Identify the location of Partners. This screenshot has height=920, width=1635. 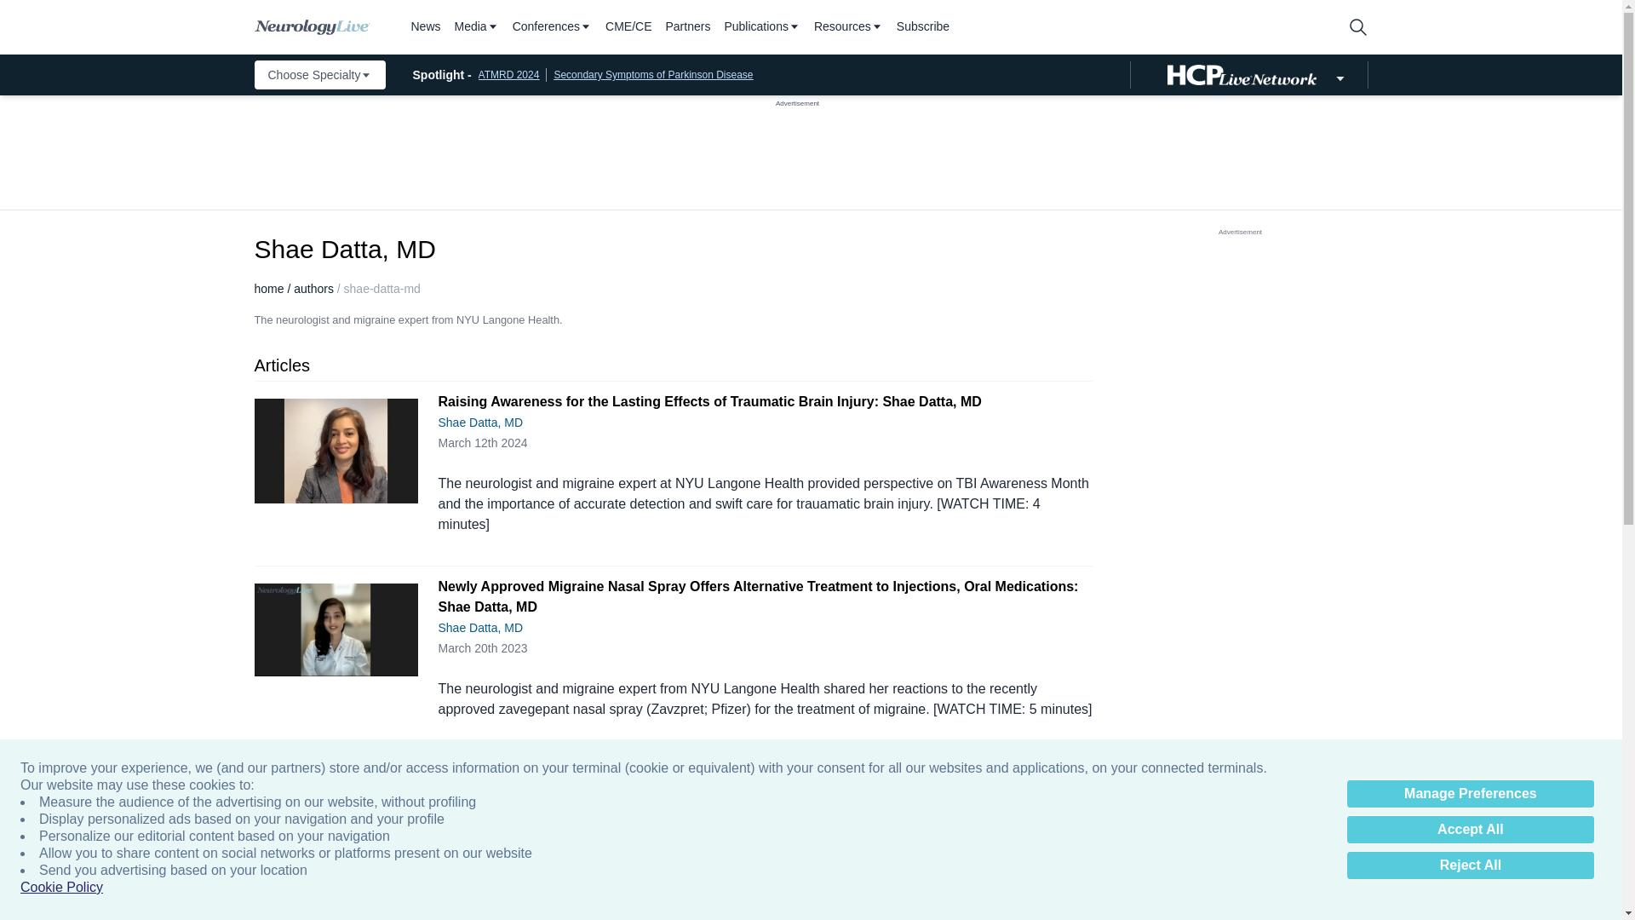
(688, 27).